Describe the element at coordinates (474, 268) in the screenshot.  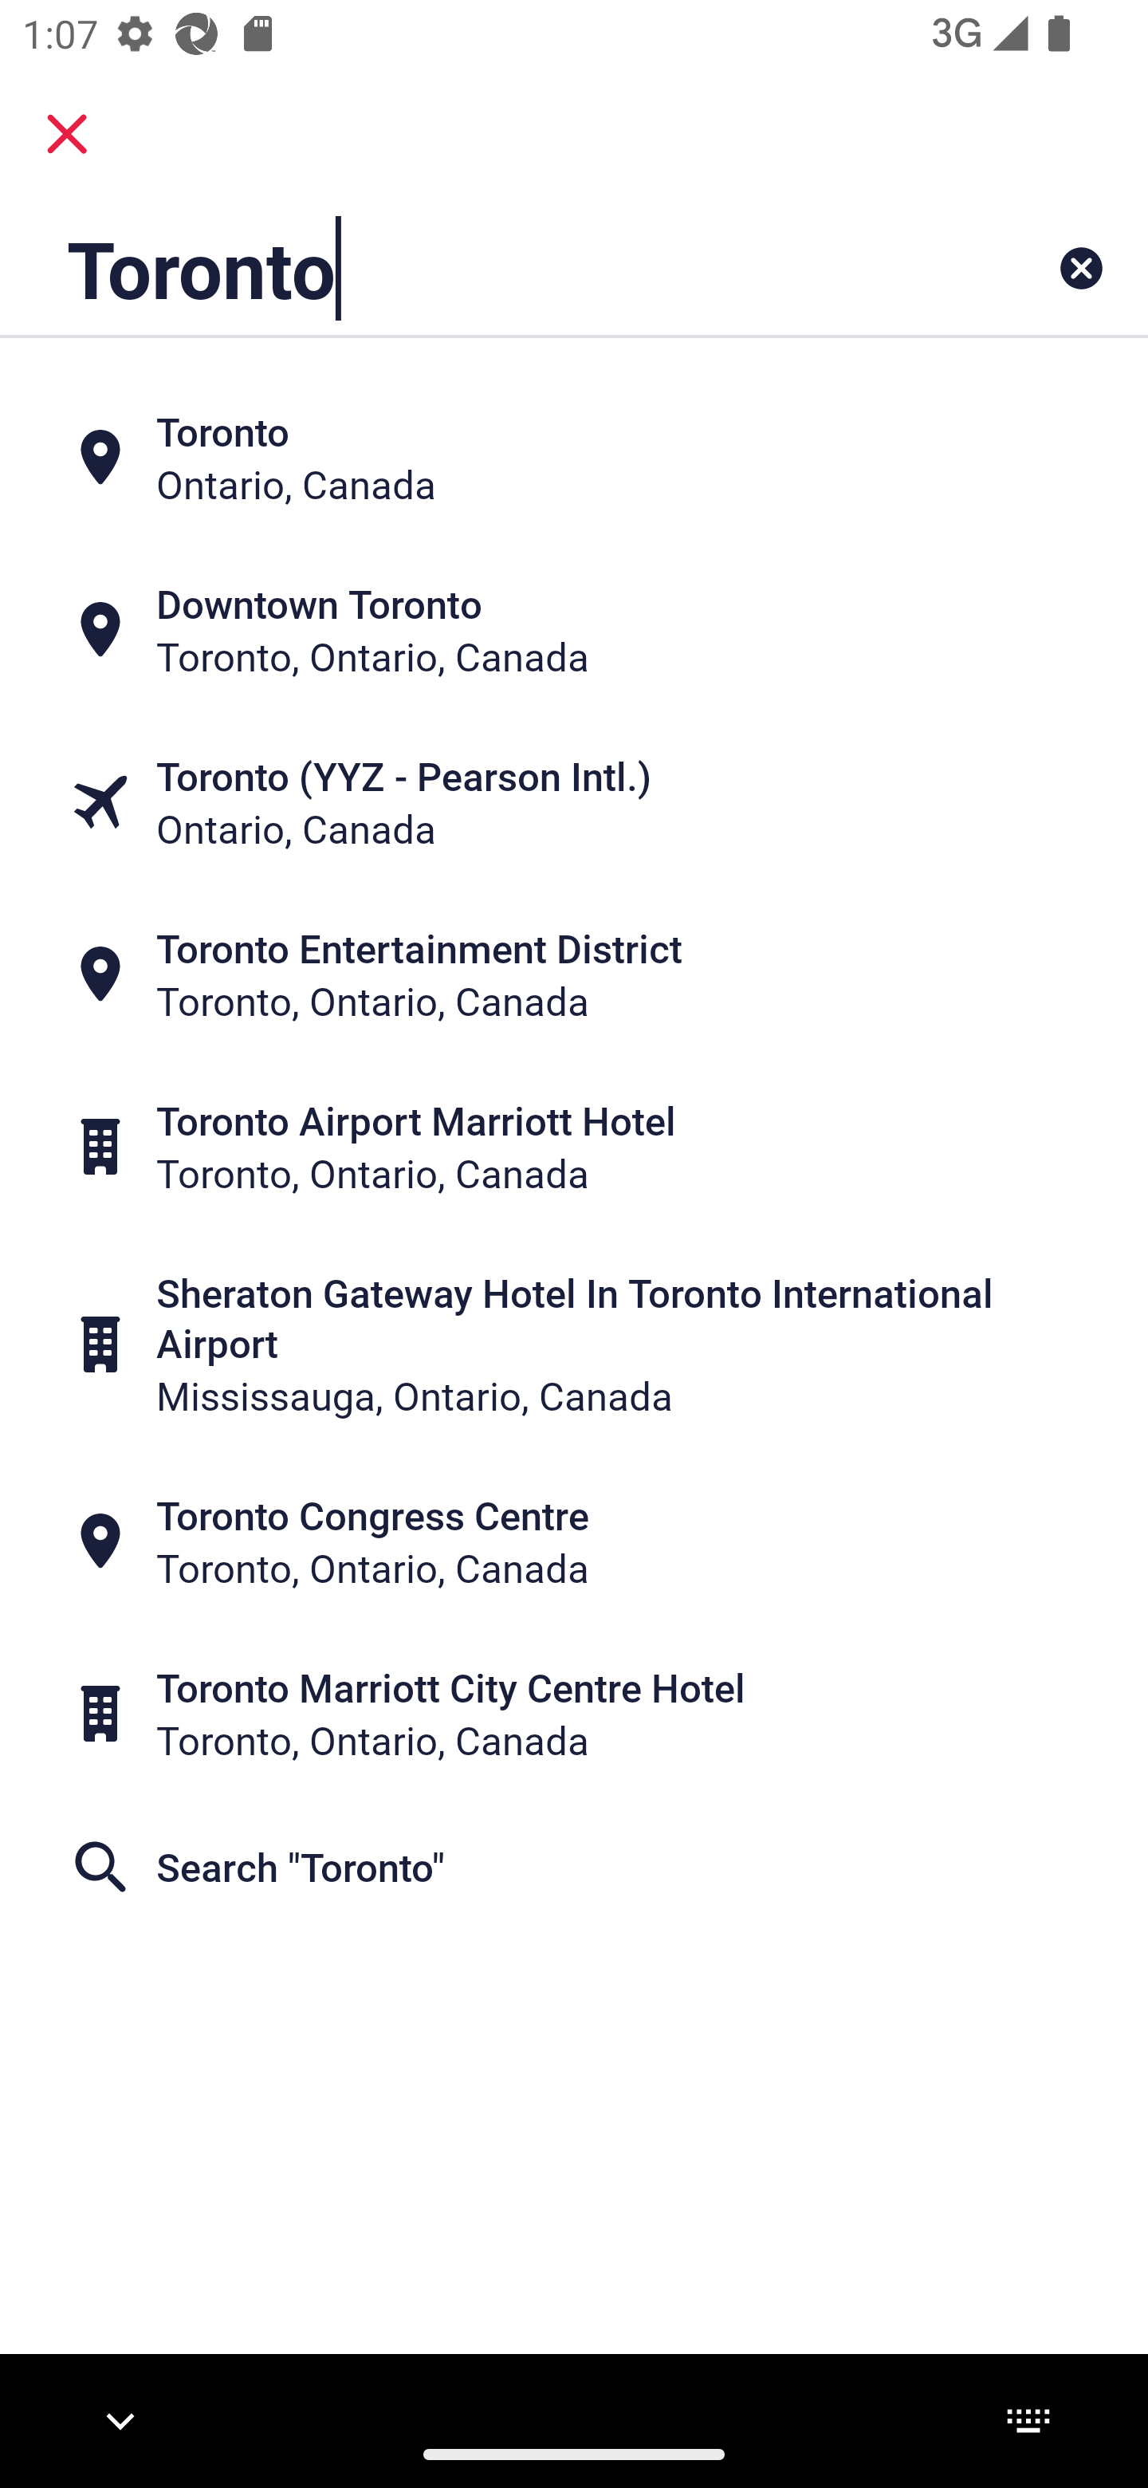
I see `Toronto` at that location.